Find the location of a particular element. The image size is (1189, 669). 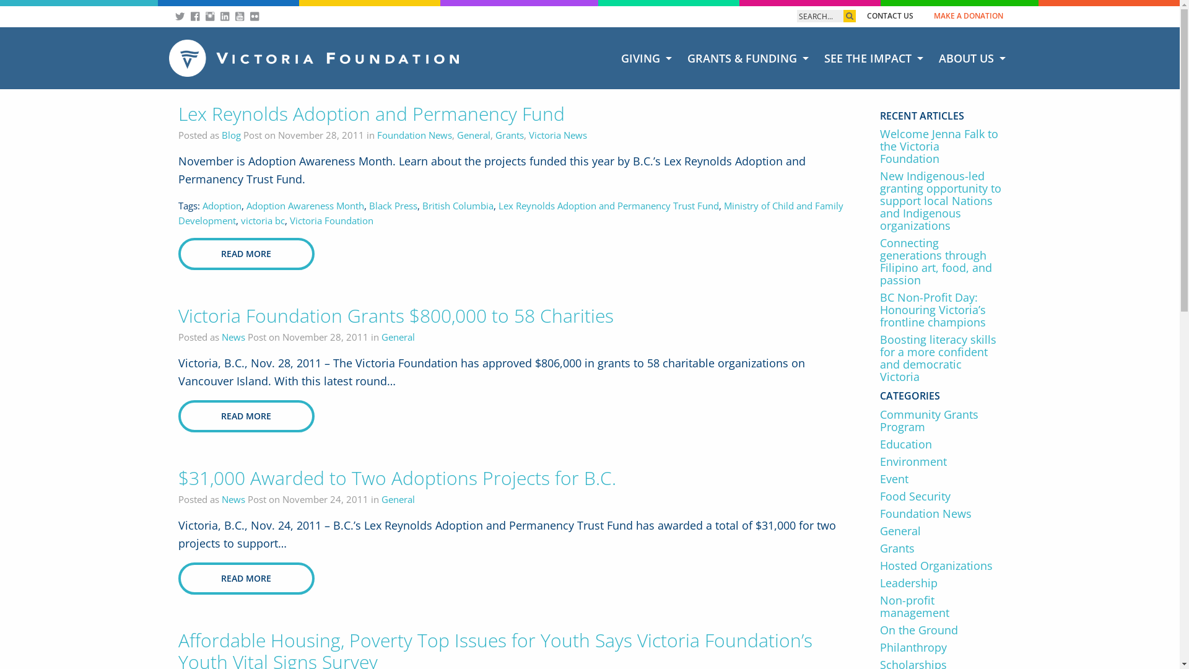

READ MORE is located at coordinates (246, 416).